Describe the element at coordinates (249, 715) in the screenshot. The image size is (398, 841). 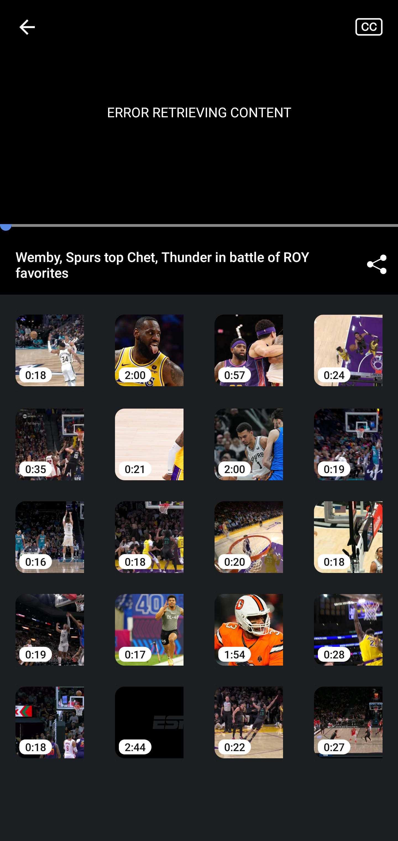
I see `0:22` at that location.